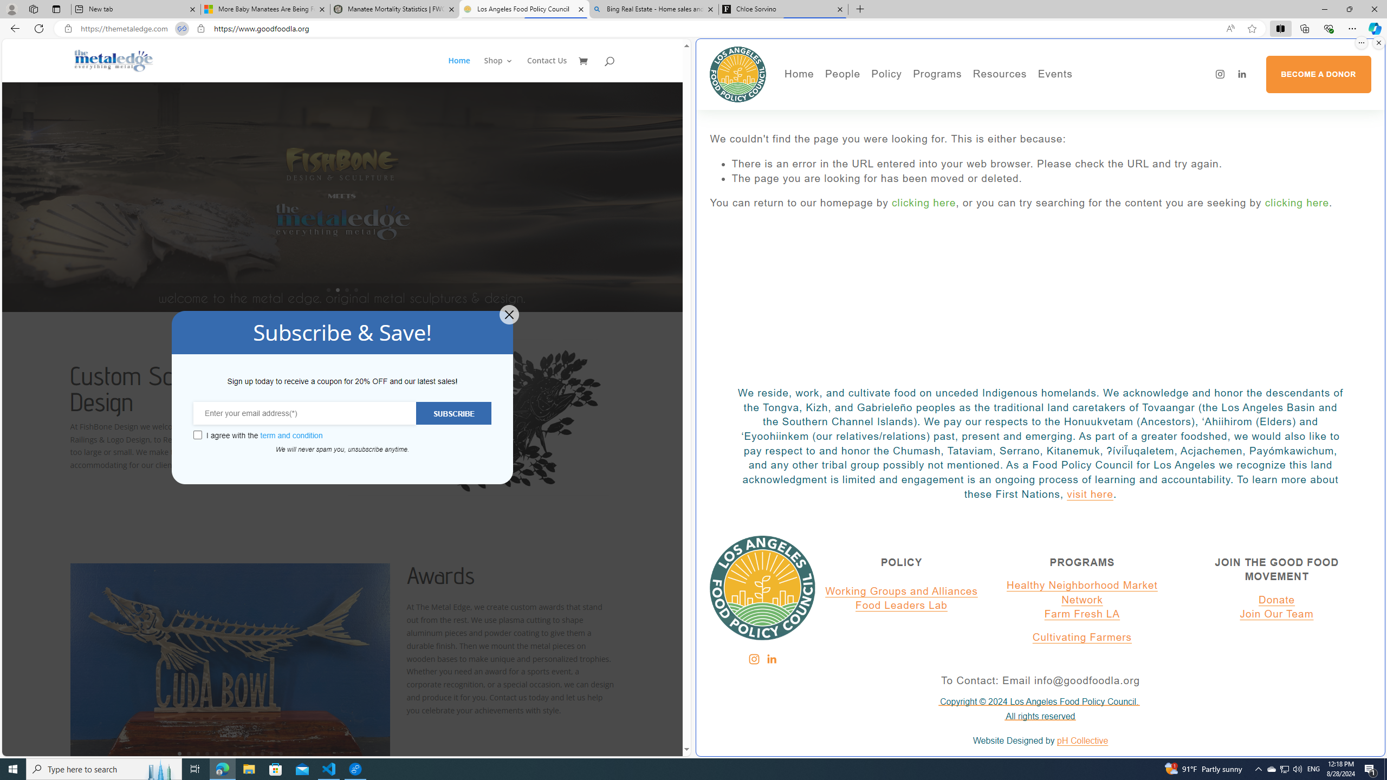  Describe the element at coordinates (1361, 43) in the screenshot. I see `More options.` at that location.